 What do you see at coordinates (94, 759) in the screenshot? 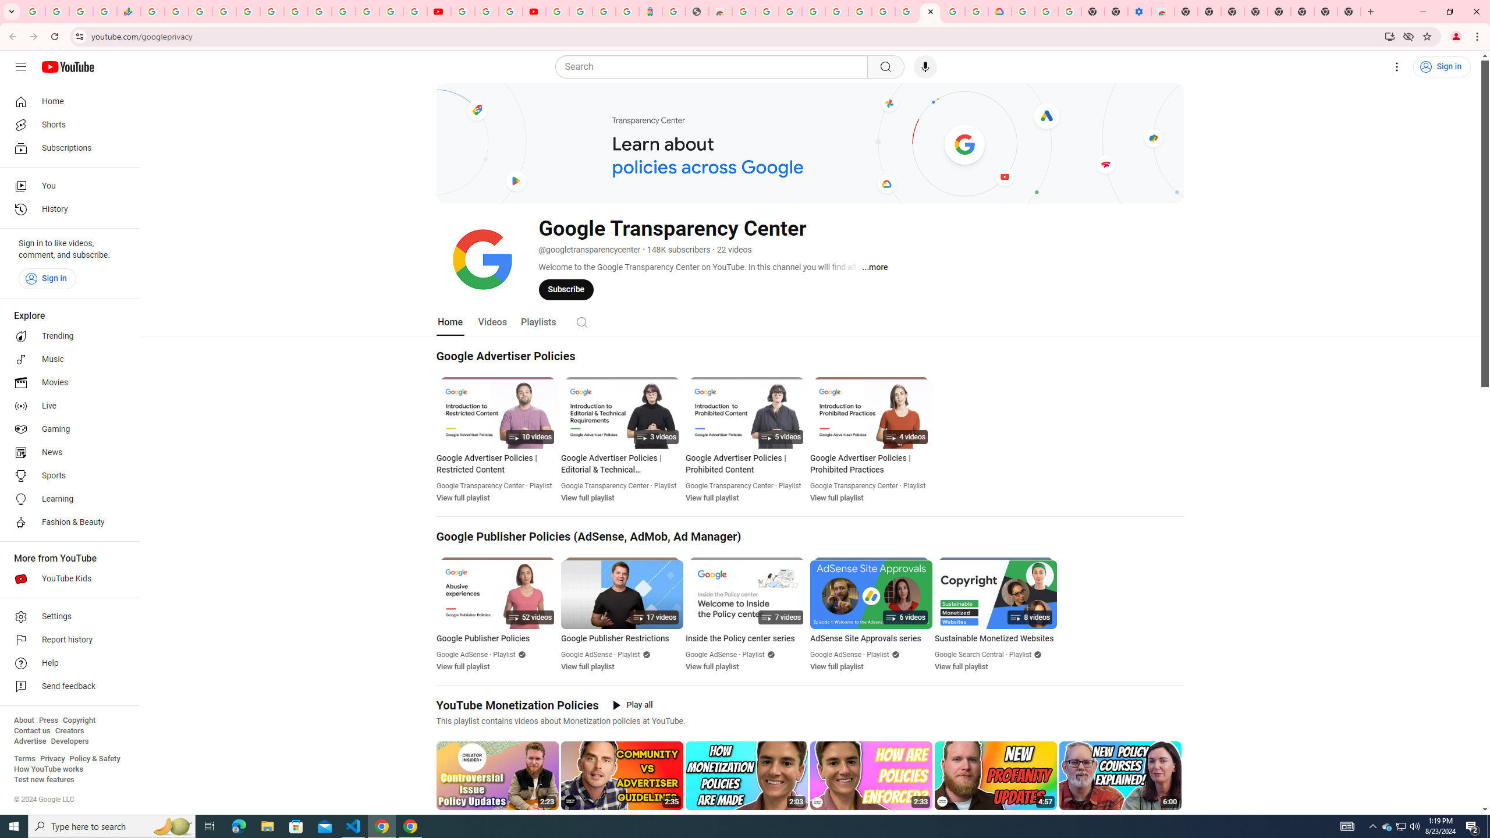
I see `Policy & Safety` at bounding box center [94, 759].